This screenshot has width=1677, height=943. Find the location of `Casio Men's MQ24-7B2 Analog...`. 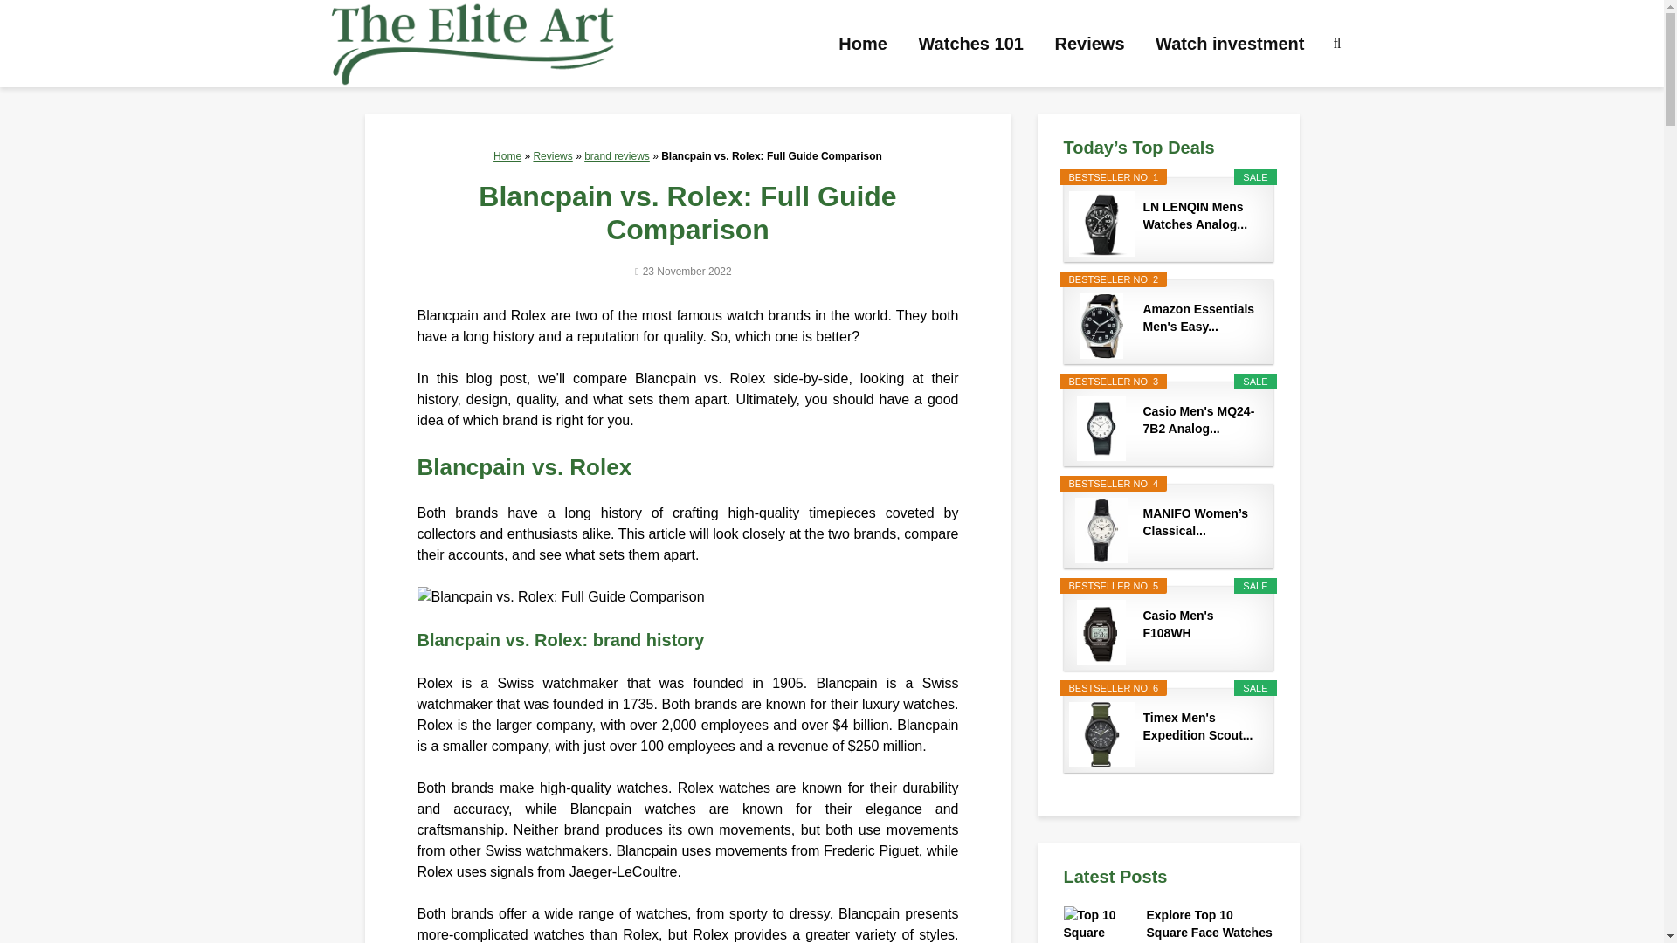

Casio Men's MQ24-7B2 Analog... is located at coordinates (1200, 420).